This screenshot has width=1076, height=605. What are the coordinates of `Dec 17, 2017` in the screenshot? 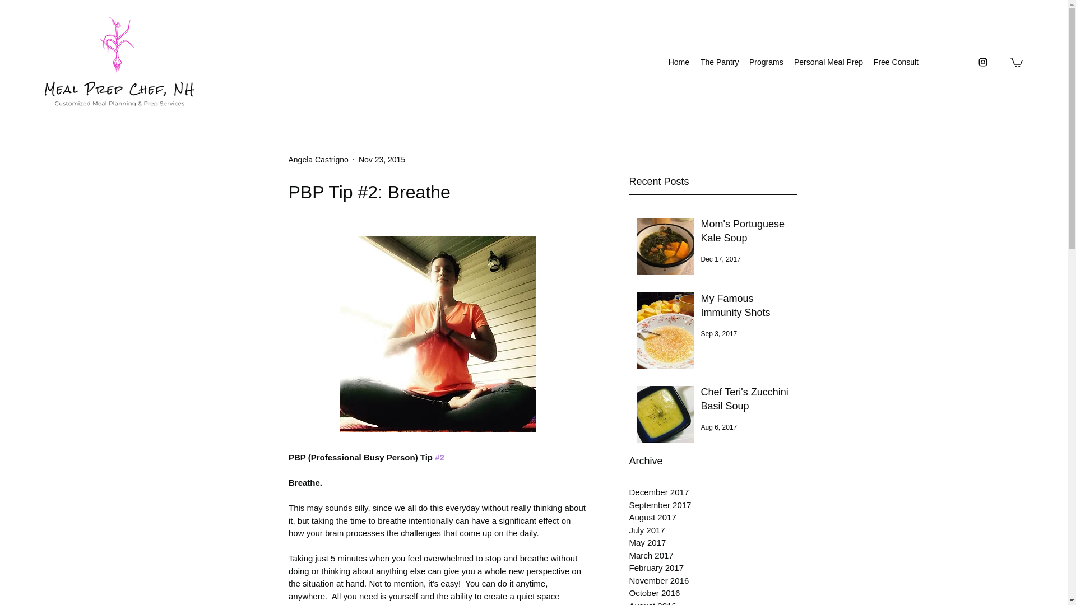 It's located at (720, 259).